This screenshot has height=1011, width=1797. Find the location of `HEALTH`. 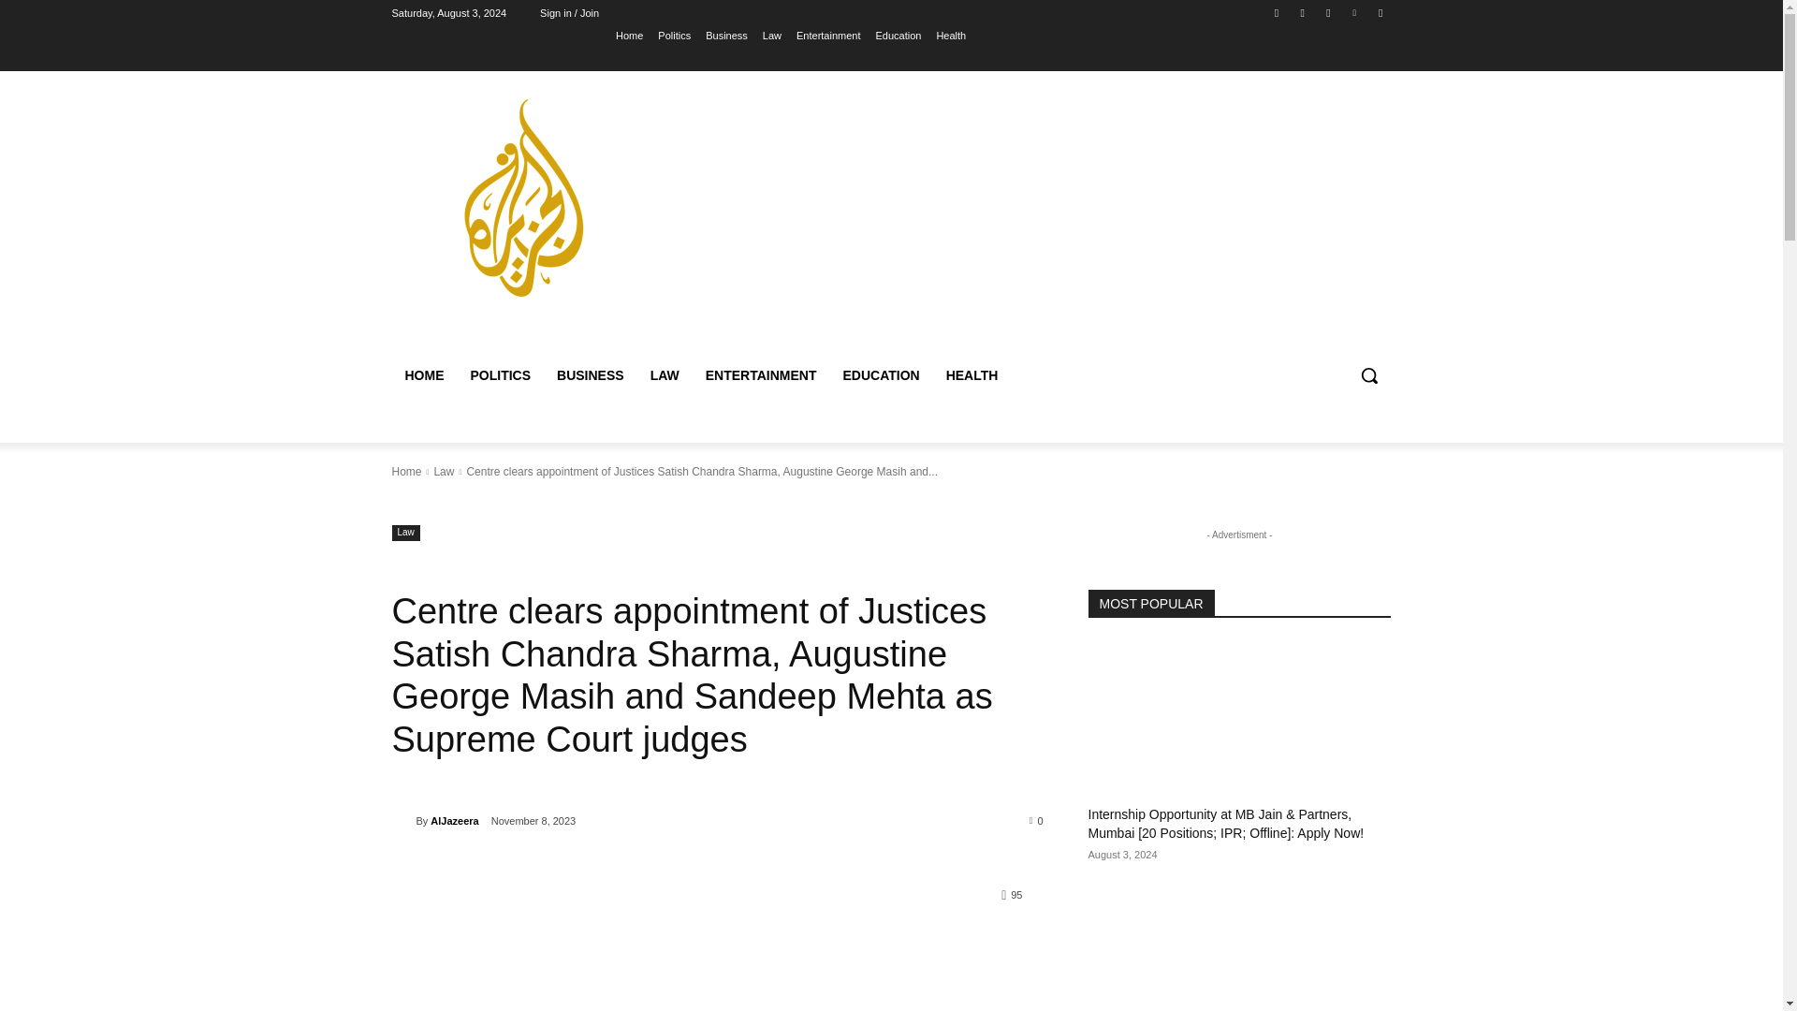

HEALTH is located at coordinates (972, 374).